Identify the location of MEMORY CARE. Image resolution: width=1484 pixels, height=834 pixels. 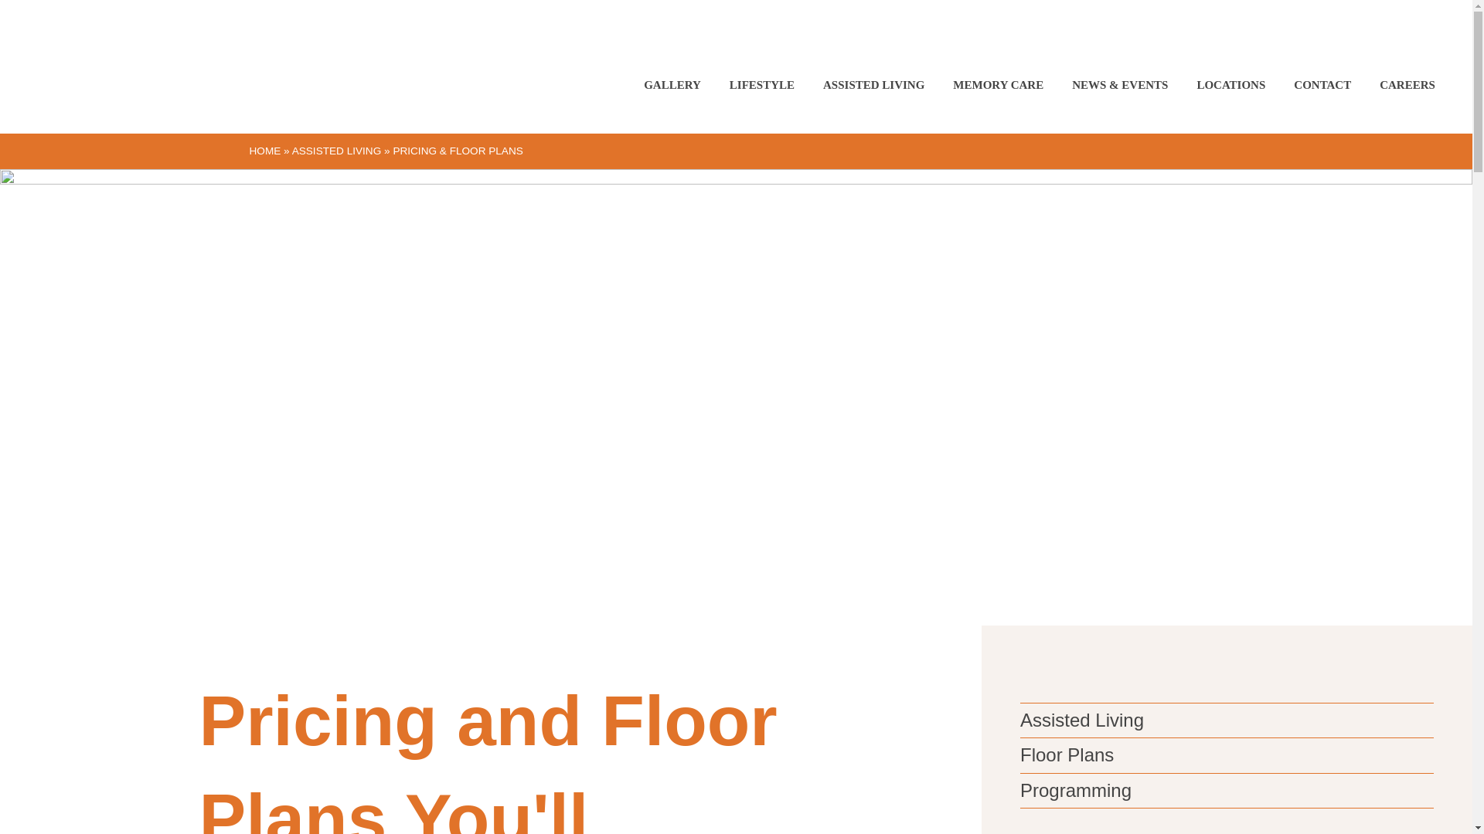
(998, 84).